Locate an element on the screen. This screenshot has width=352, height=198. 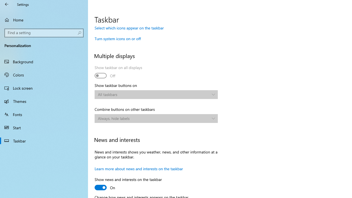
Search box, Find a setting is located at coordinates (44, 33).